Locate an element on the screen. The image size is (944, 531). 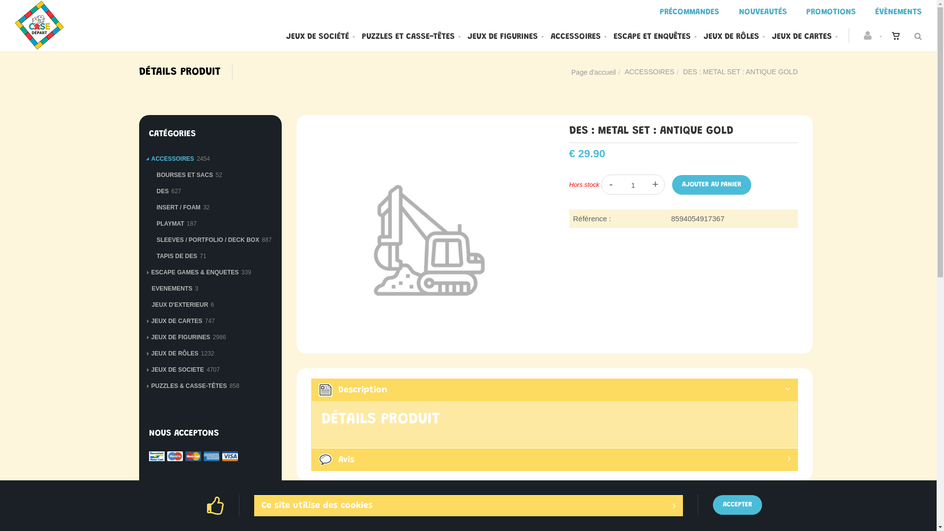
ACCEPTER is located at coordinates (737, 505).